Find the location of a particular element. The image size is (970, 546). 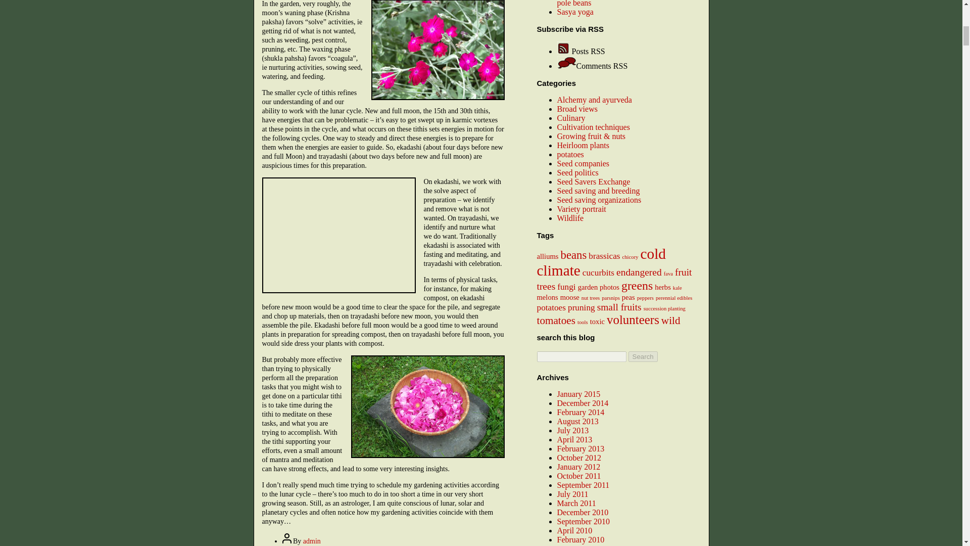

fungi is located at coordinates (566, 287).